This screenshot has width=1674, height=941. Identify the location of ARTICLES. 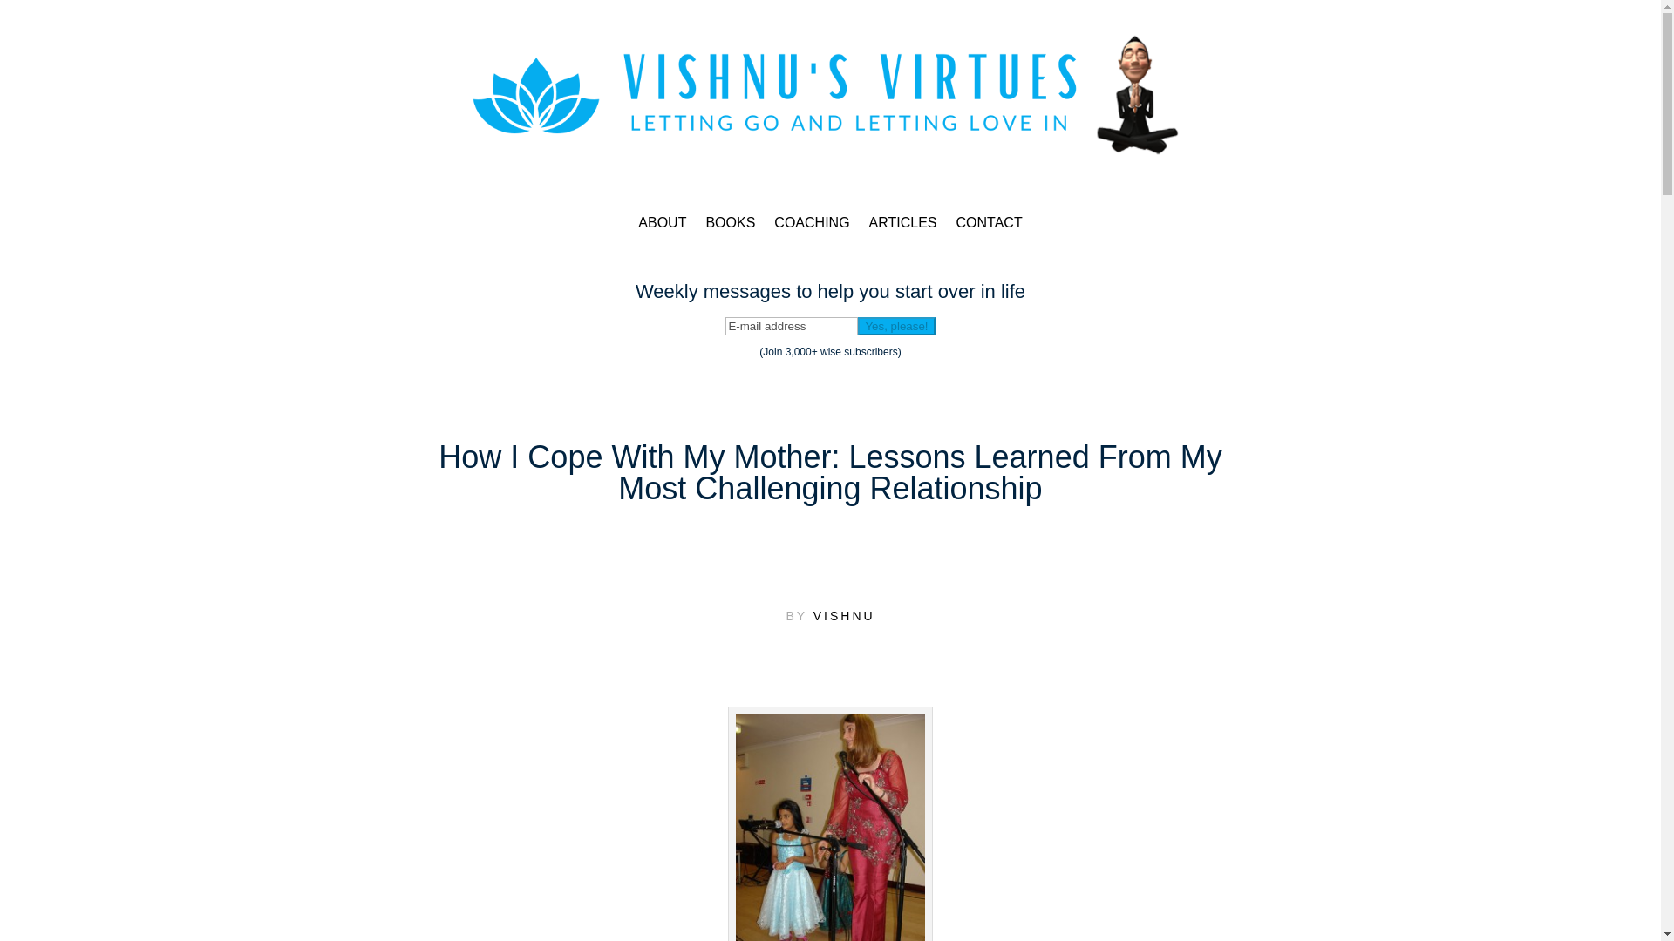
(903, 223).